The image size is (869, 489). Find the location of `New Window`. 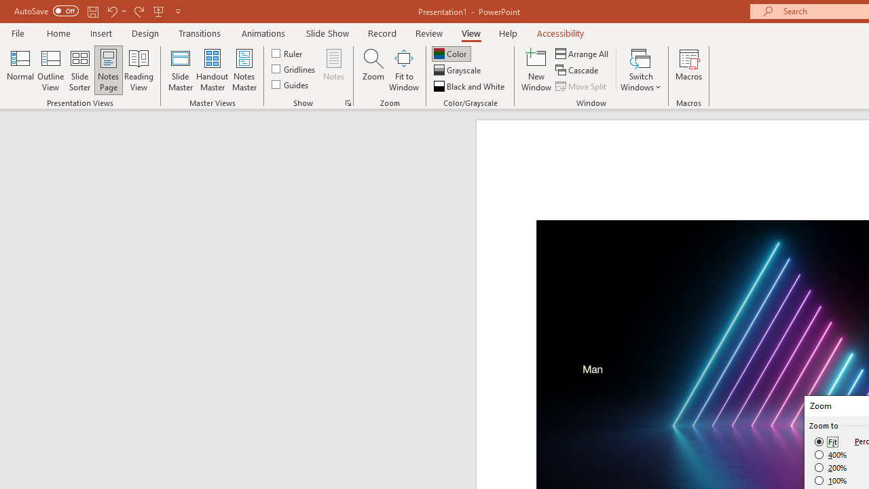

New Window is located at coordinates (536, 69).